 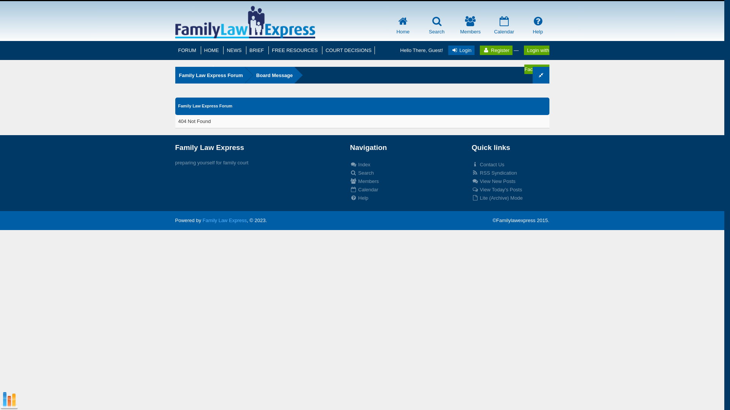 What do you see at coordinates (362, 173) in the screenshot?
I see `Search` at bounding box center [362, 173].